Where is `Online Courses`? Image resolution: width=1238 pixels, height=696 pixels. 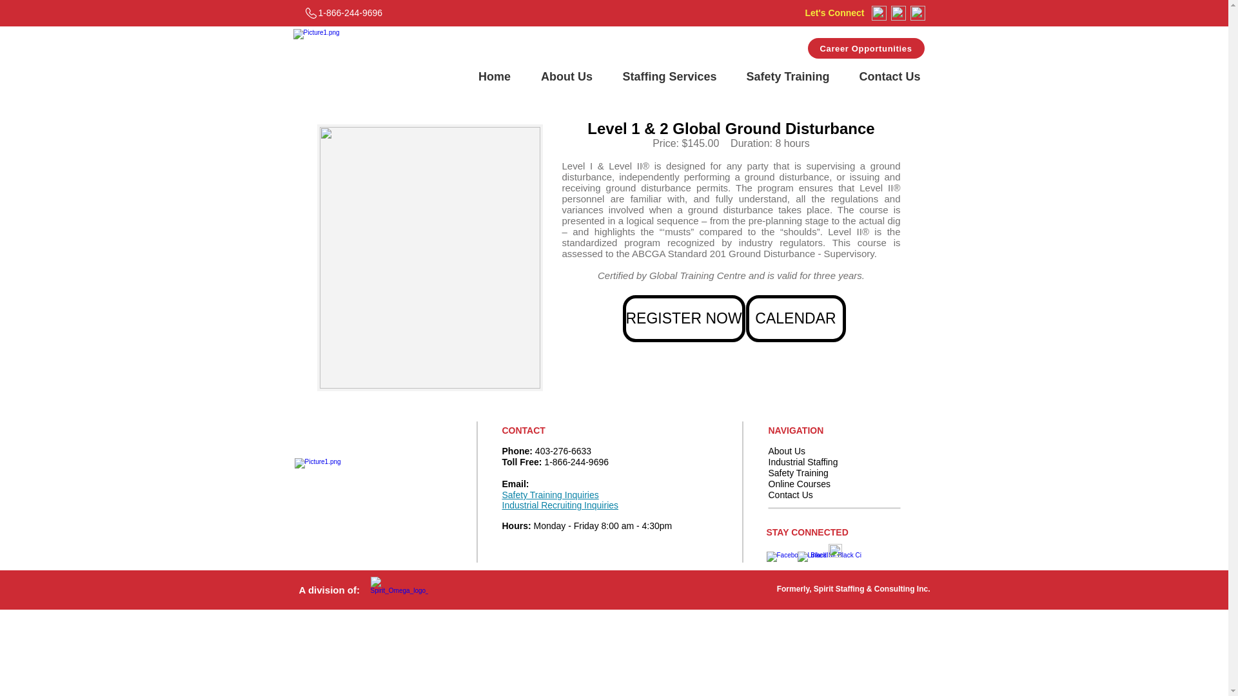 Online Courses is located at coordinates (800, 485).